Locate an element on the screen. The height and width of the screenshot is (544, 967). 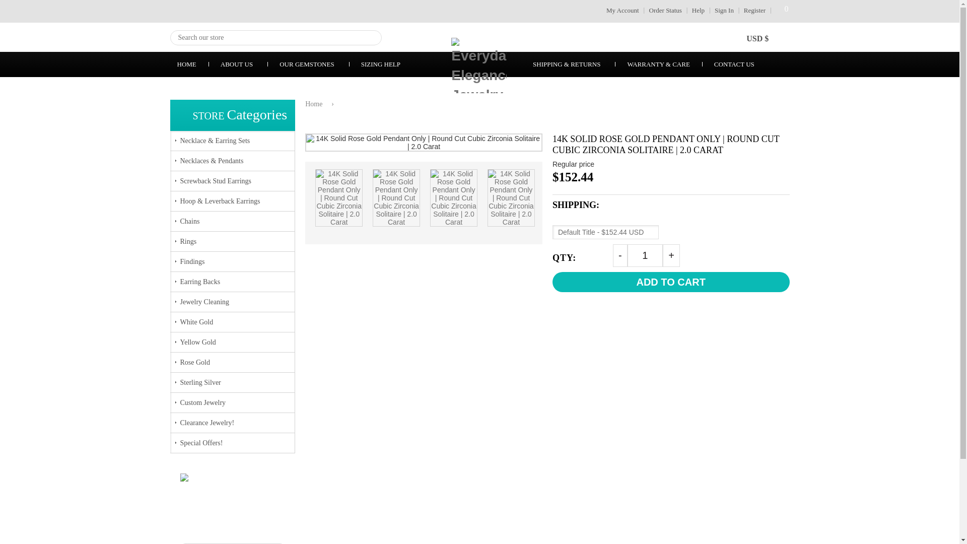
Sign In is located at coordinates (754, 10).